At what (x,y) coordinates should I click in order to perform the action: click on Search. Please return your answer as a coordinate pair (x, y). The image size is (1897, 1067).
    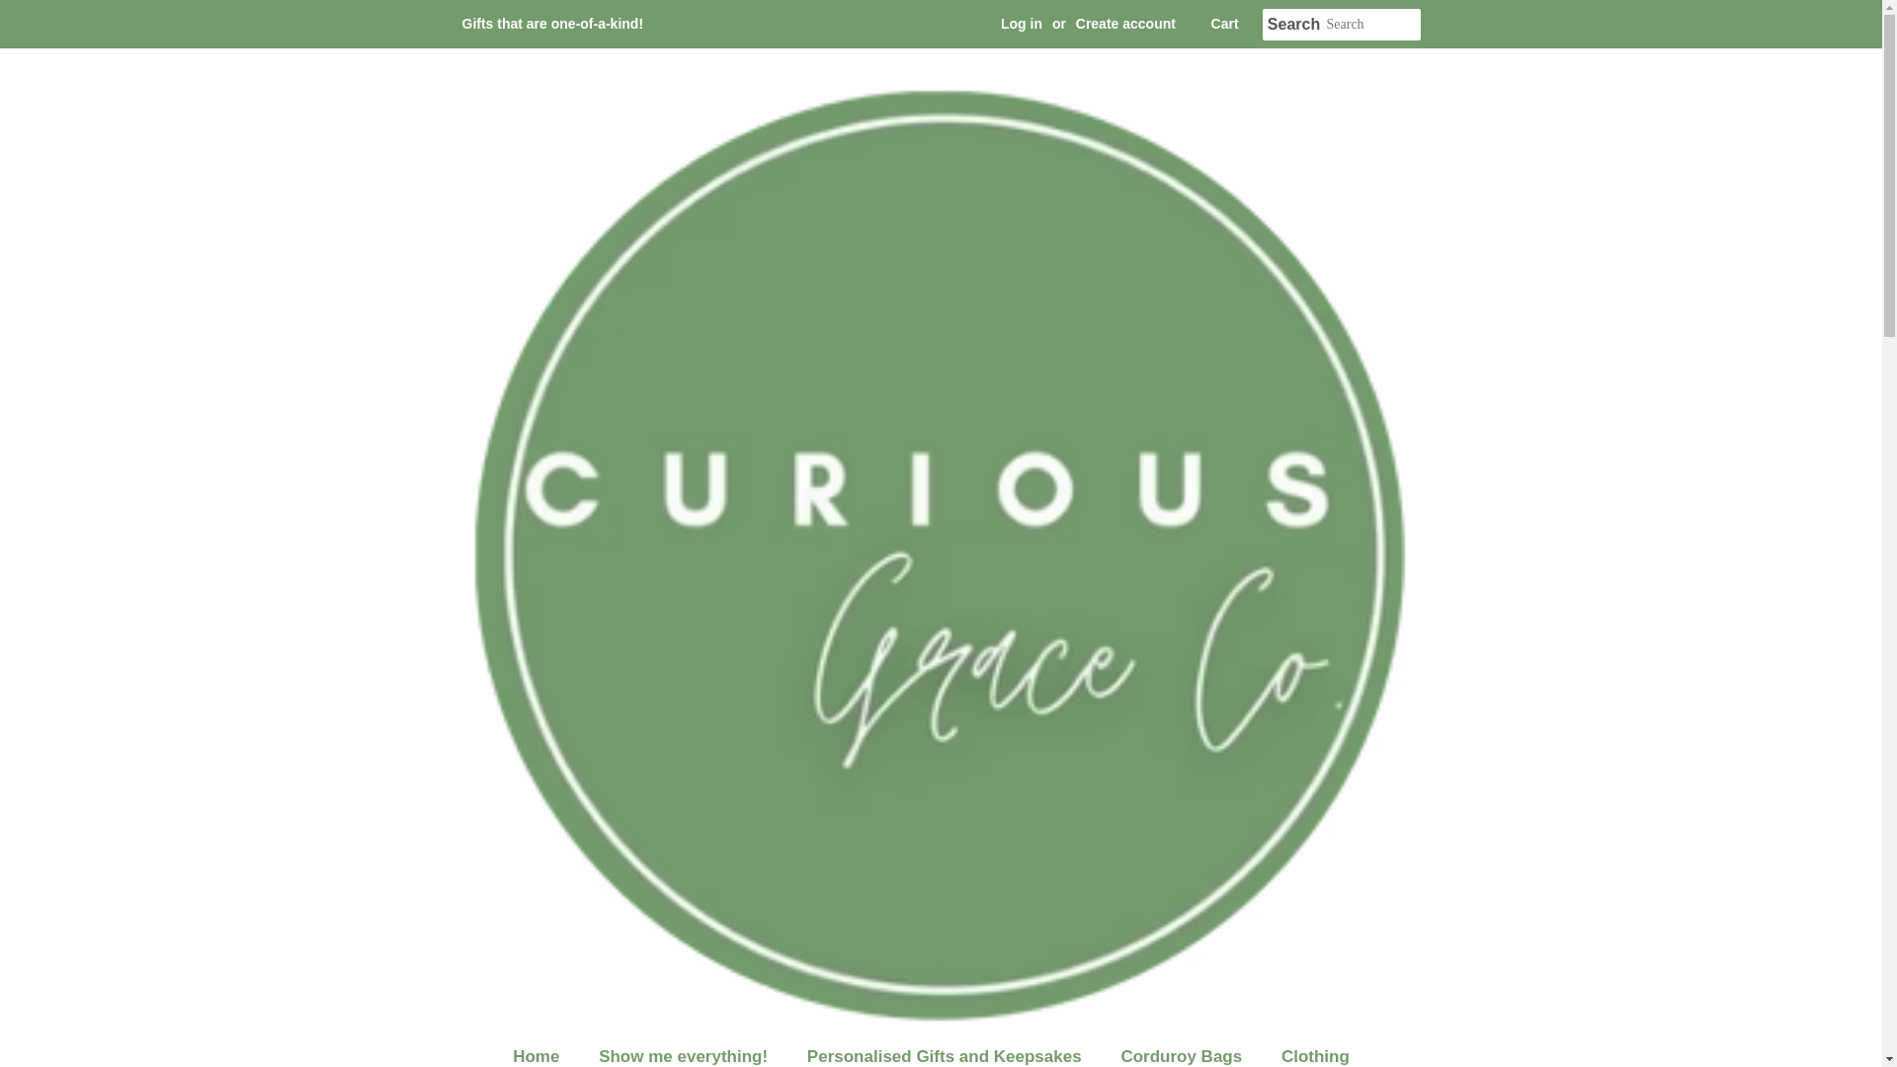
    Looking at the image, I should click on (1294, 25).